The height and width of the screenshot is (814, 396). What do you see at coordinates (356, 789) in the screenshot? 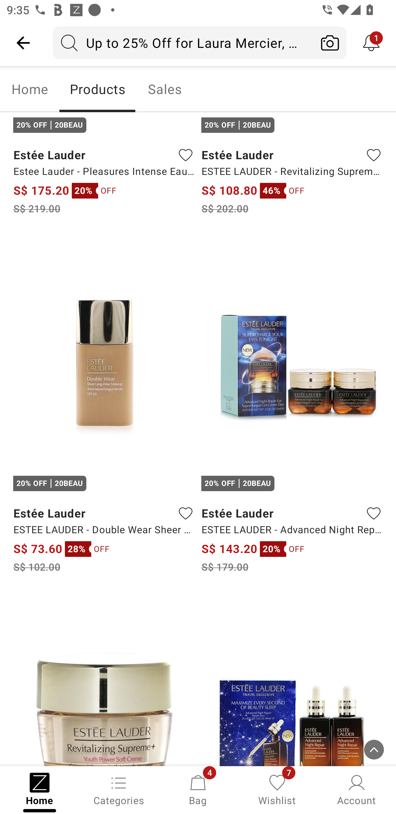
I see `Account` at bounding box center [356, 789].